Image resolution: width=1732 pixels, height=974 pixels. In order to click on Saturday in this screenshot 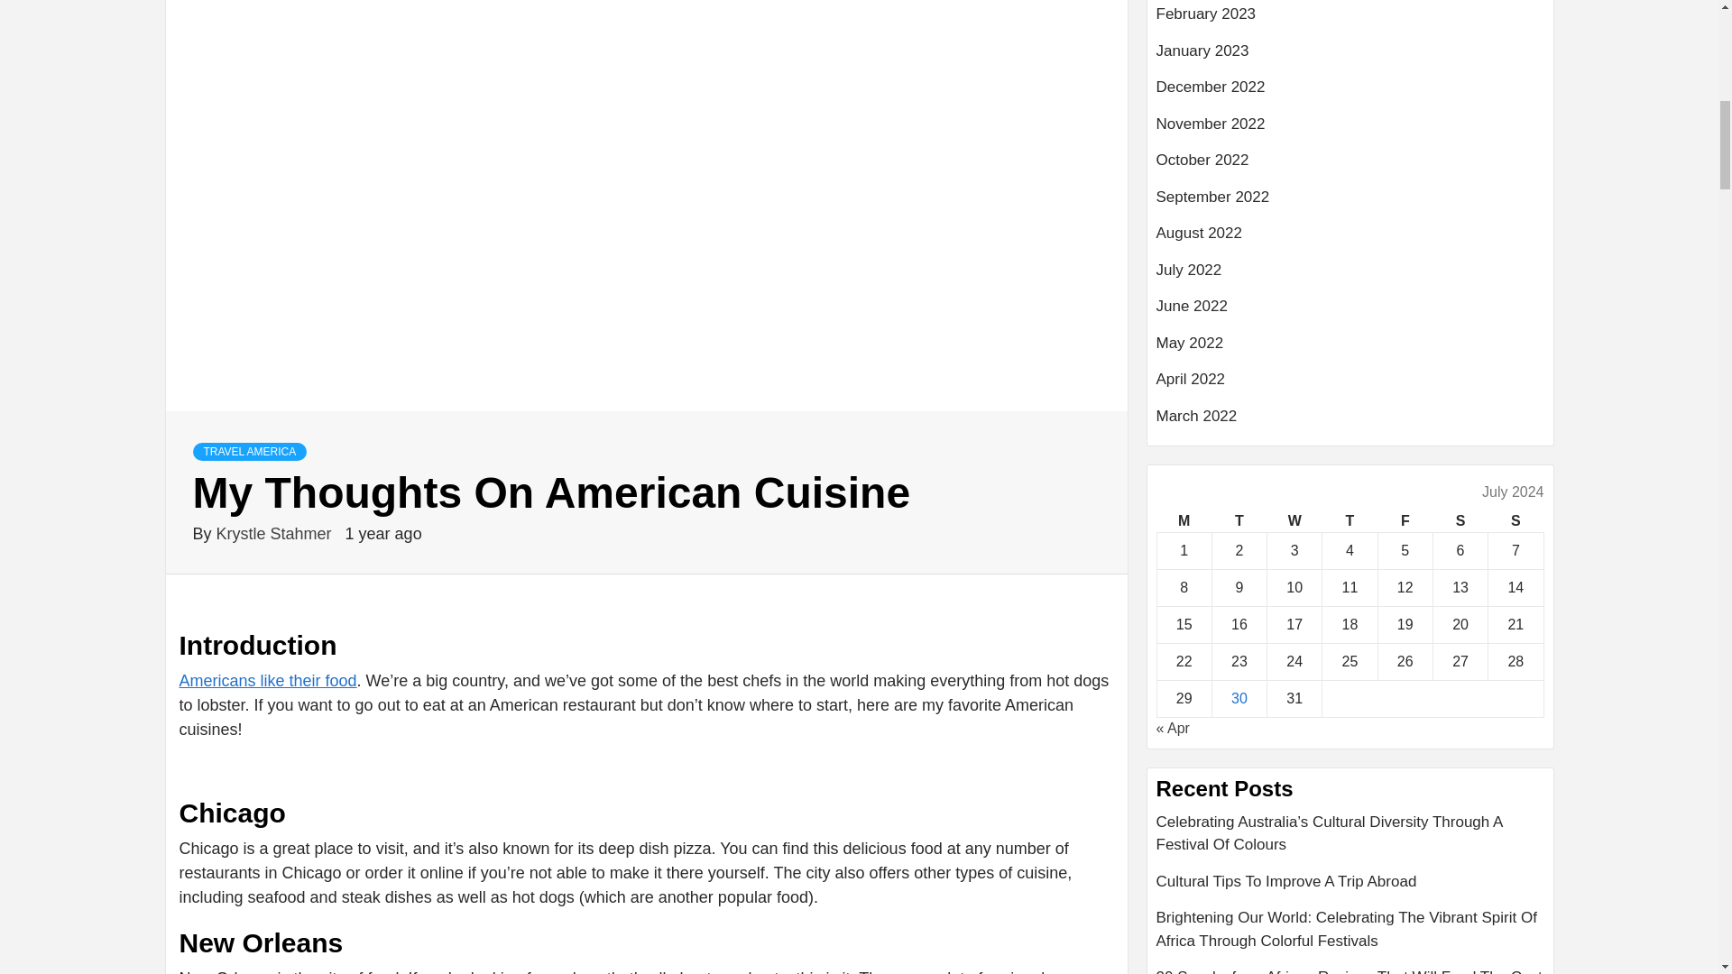, I will do `click(1460, 521)`.